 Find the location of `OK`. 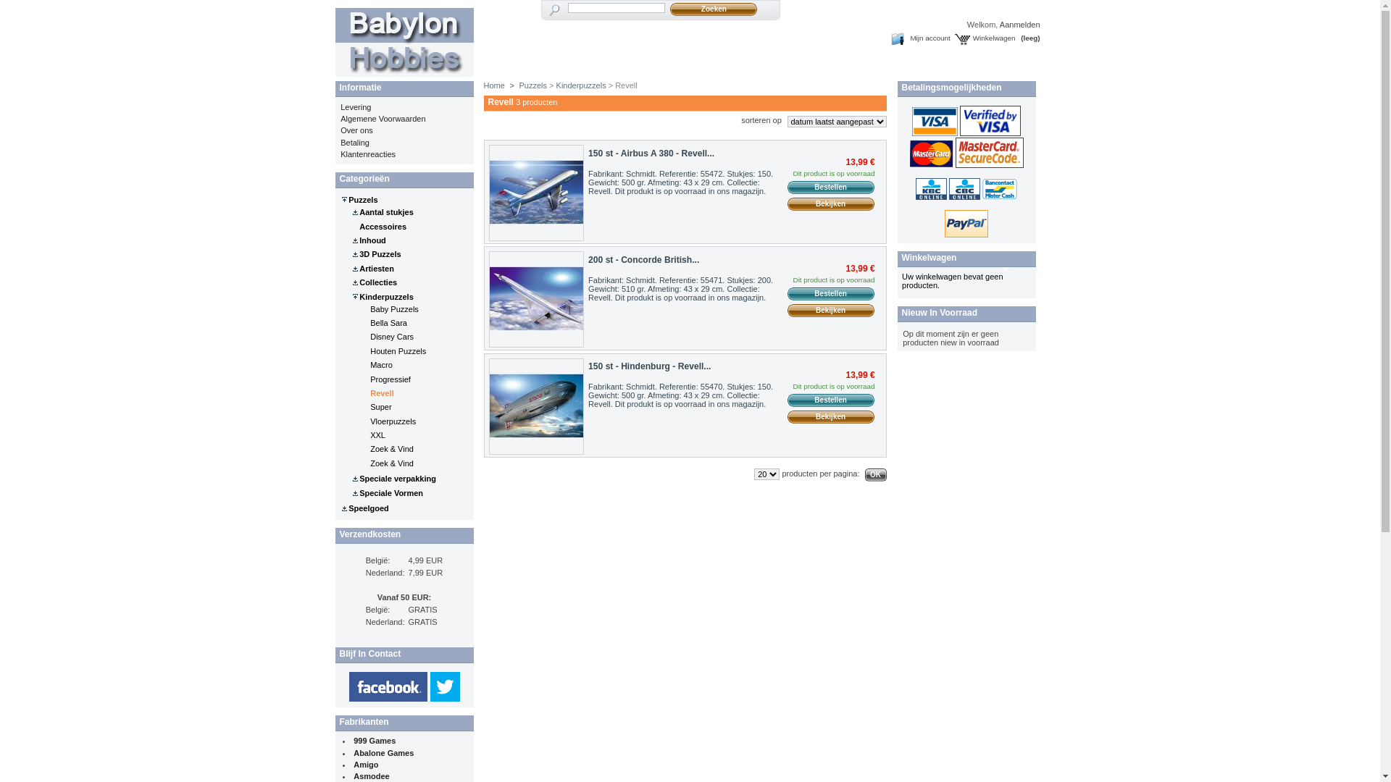

OK is located at coordinates (876, 475).